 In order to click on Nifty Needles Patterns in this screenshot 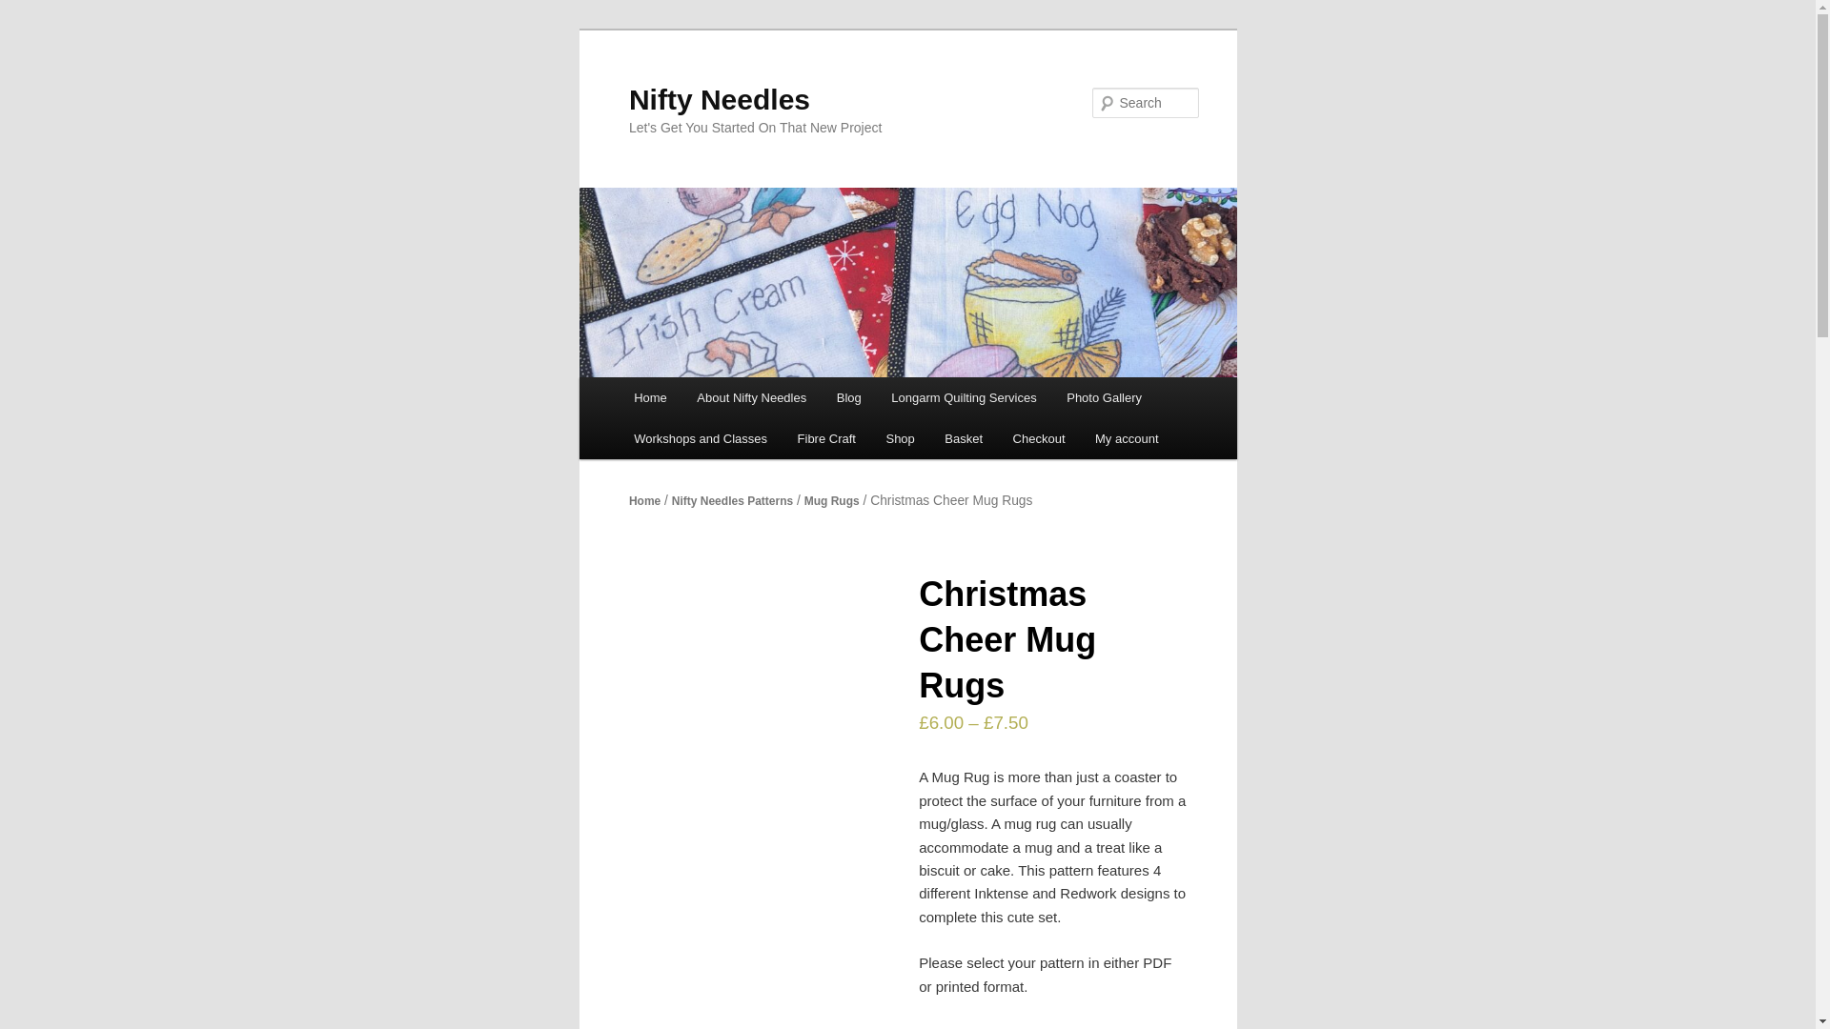, I will do `click(732, 501)`.